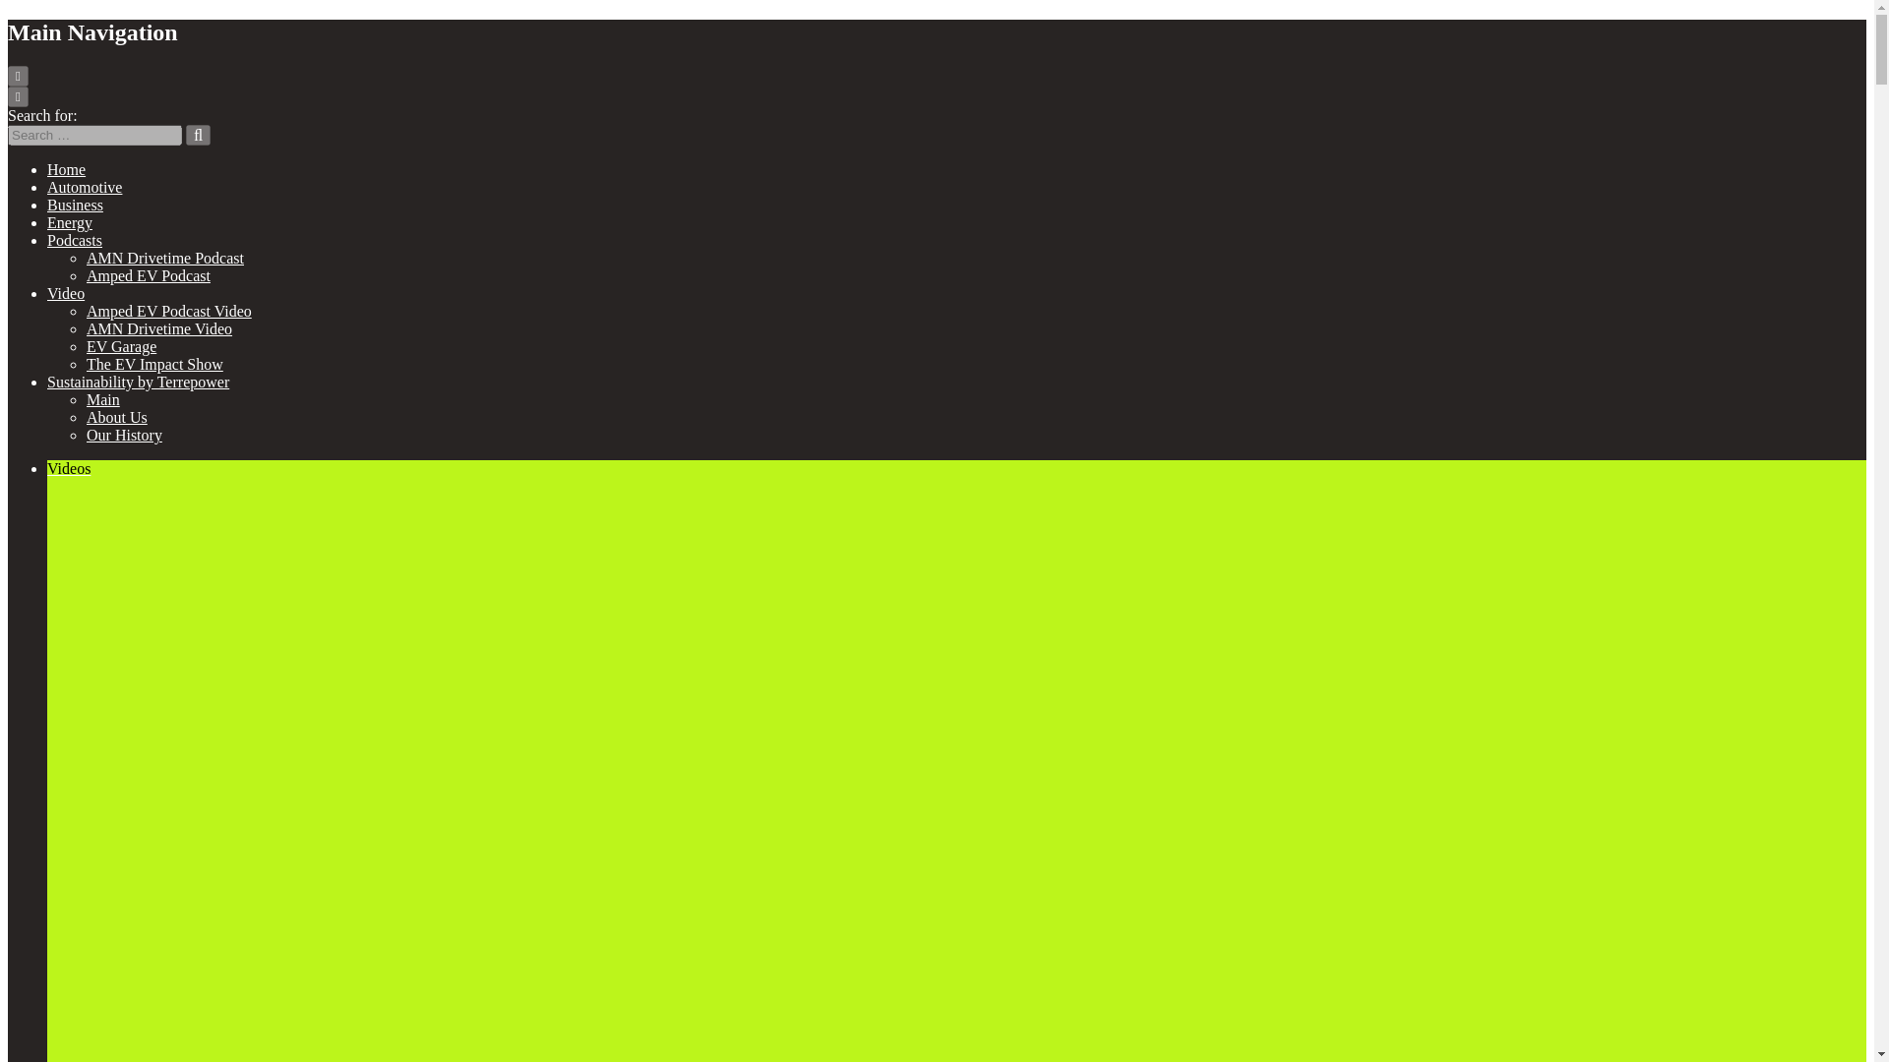  What do you see at coordinates (165, 258) in the screenshot?
I see `AMN Drivetime Podcast` at bounding box center [165, 258].